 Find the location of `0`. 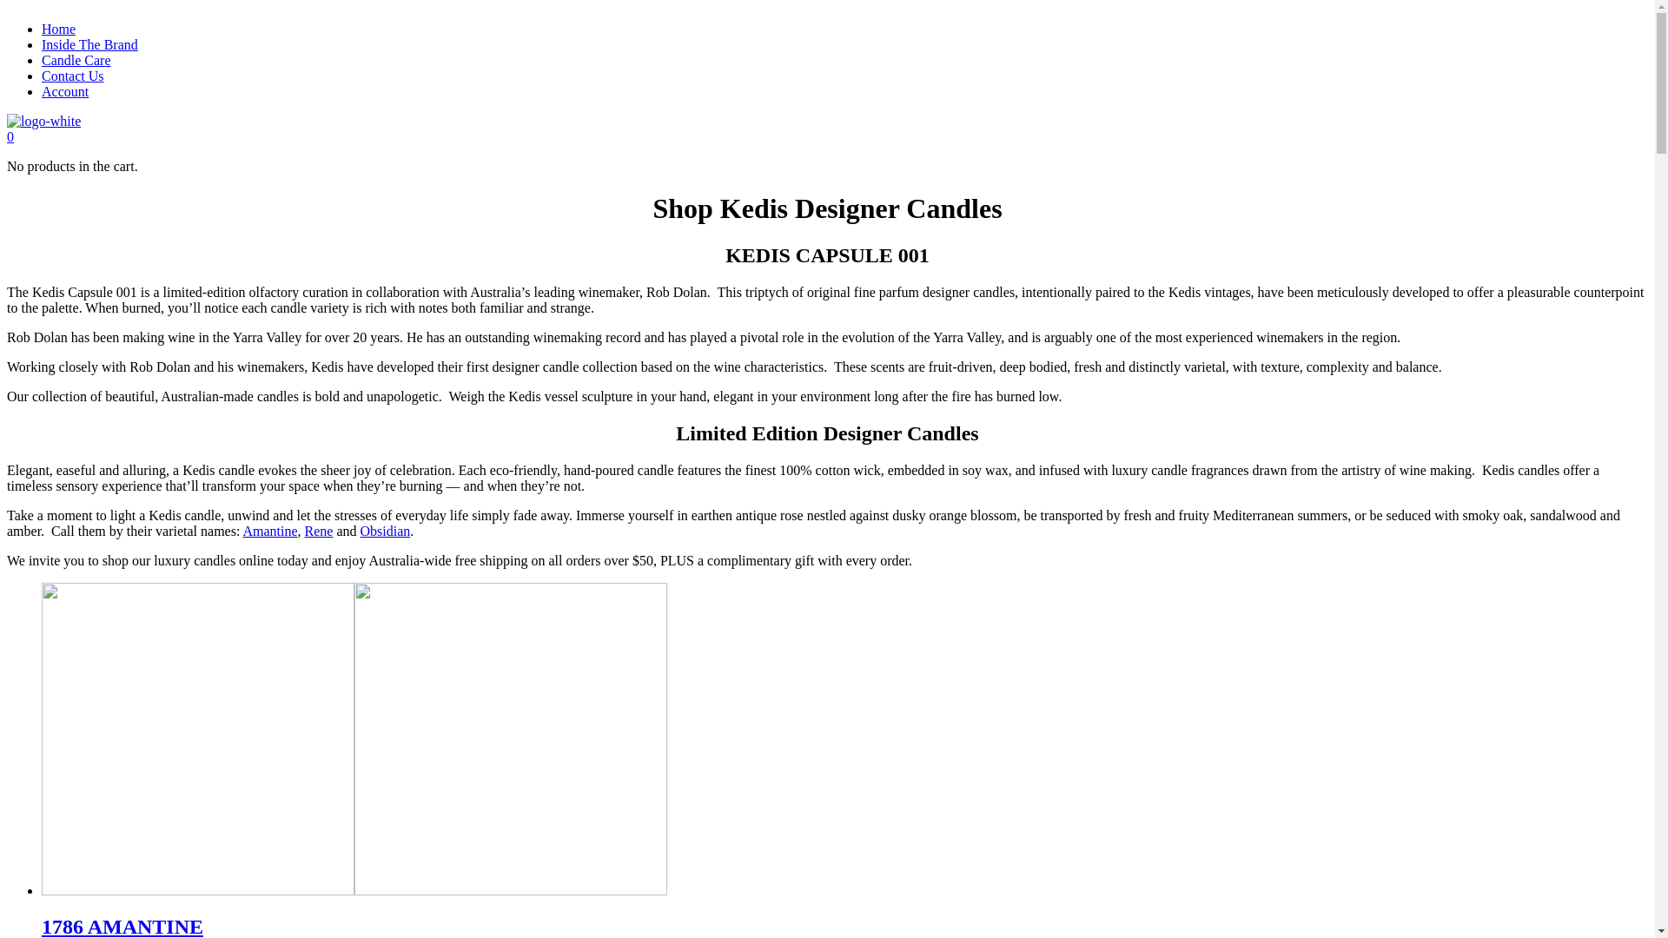

0 is located at coordinates (10, 137).